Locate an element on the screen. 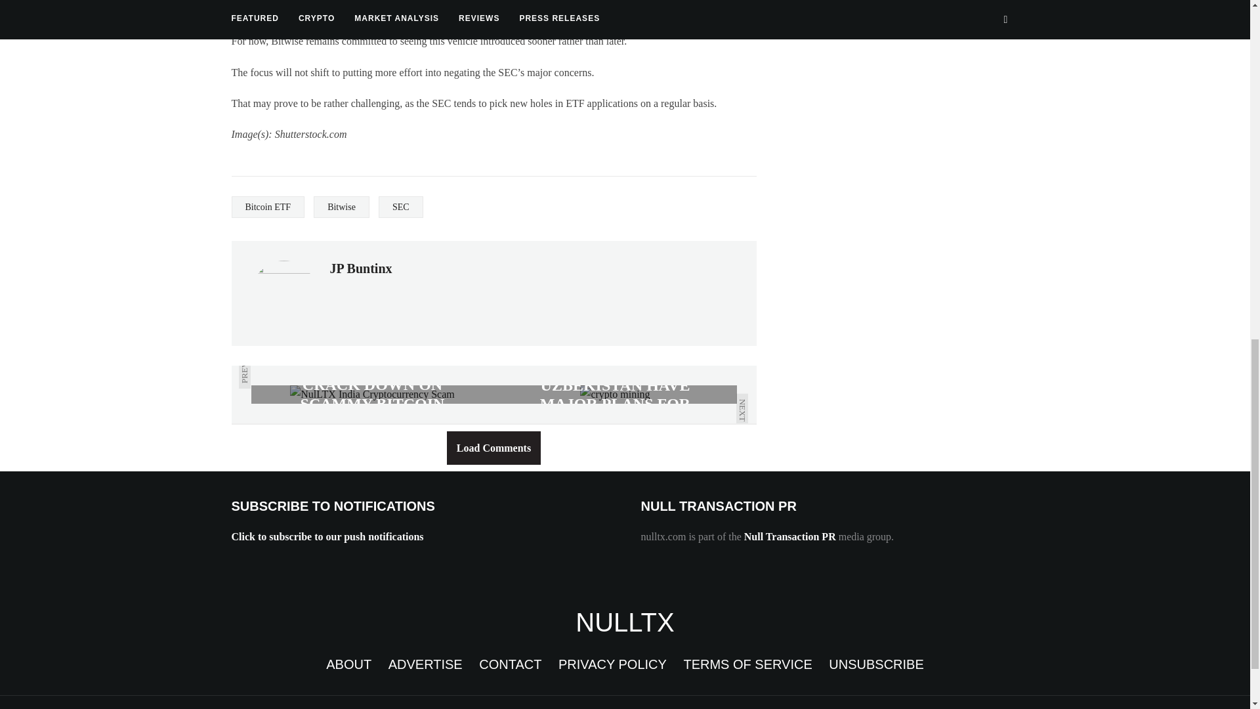 The image size is (1260, 709). UNSUBSCRIBE is located at coordinates (876, 664).